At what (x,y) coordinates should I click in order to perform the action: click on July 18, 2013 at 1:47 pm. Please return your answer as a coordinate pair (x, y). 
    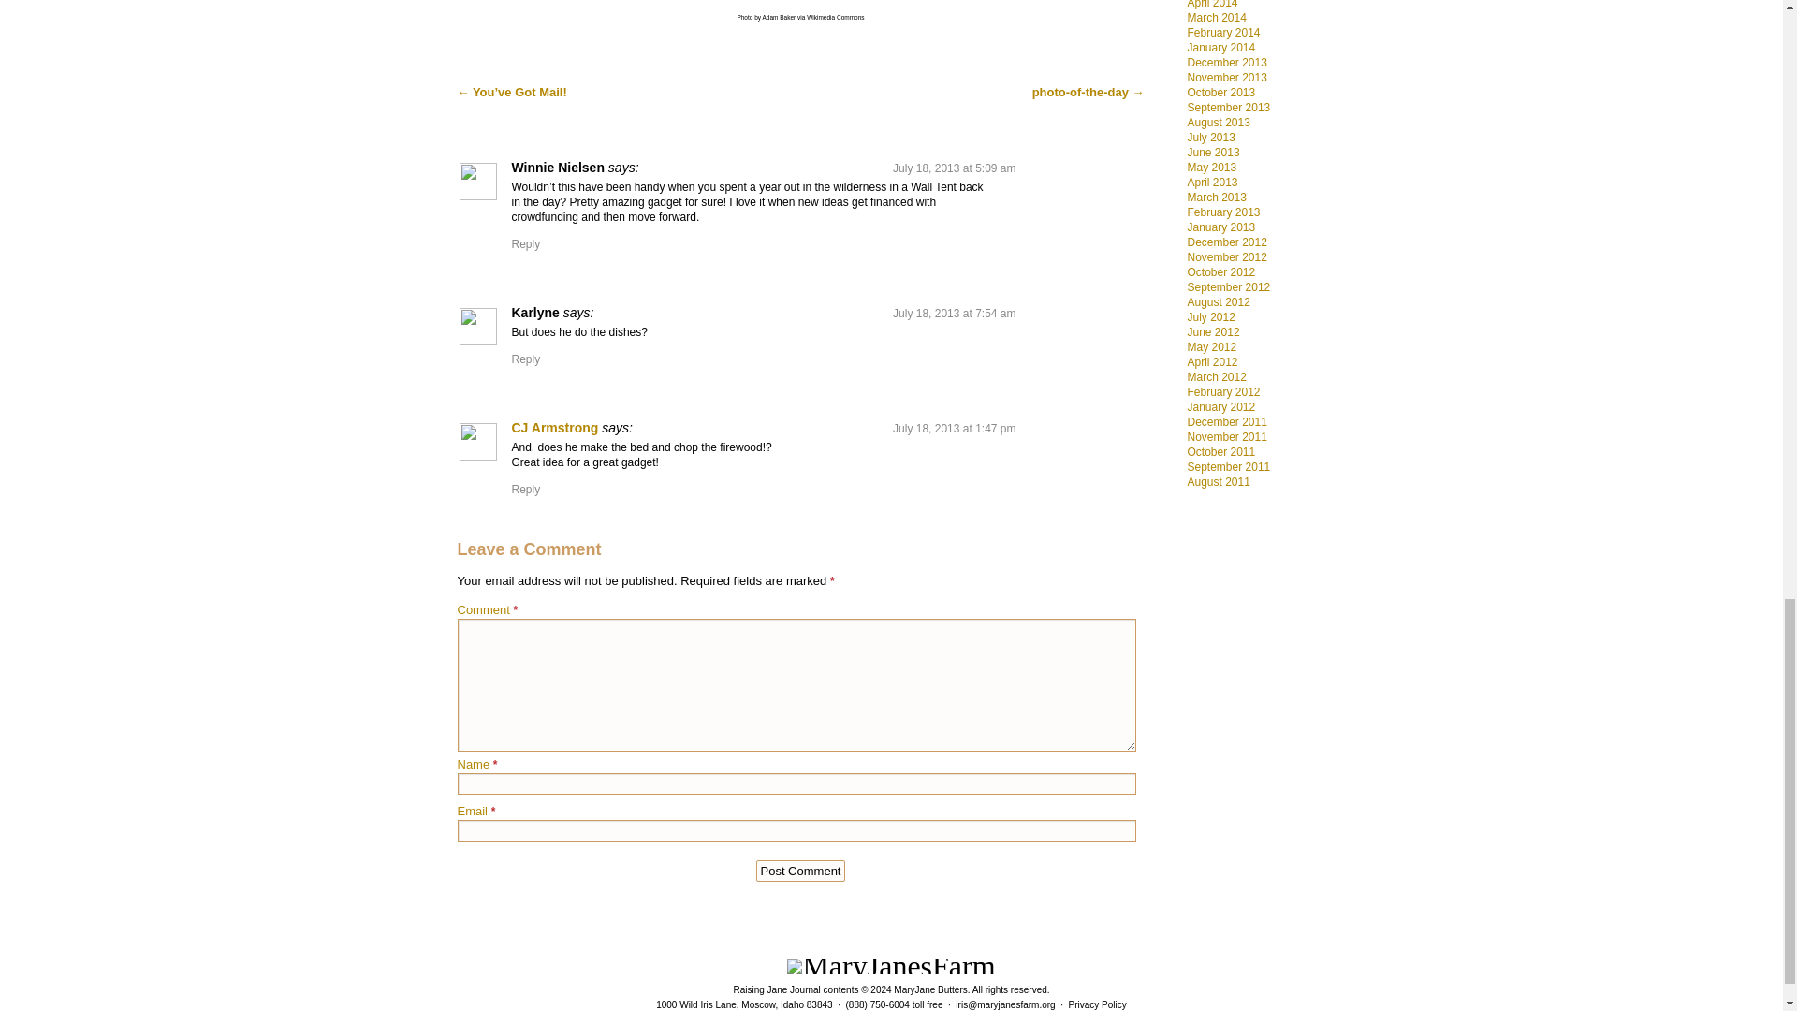
    Looking at the image, I should click on (954, 429).